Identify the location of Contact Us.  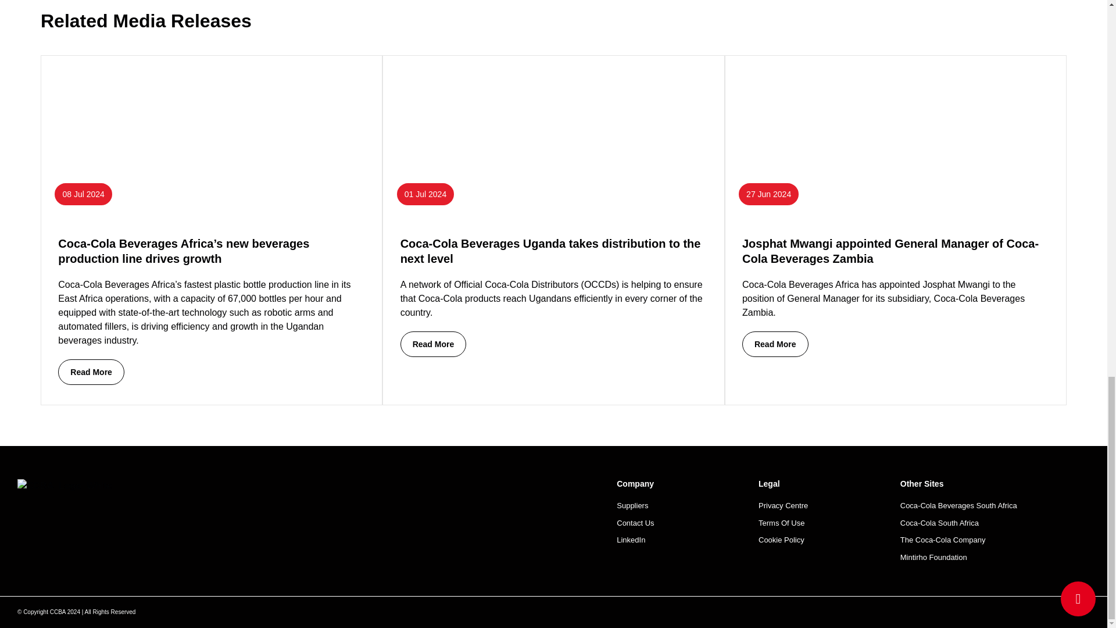
(688, 523).